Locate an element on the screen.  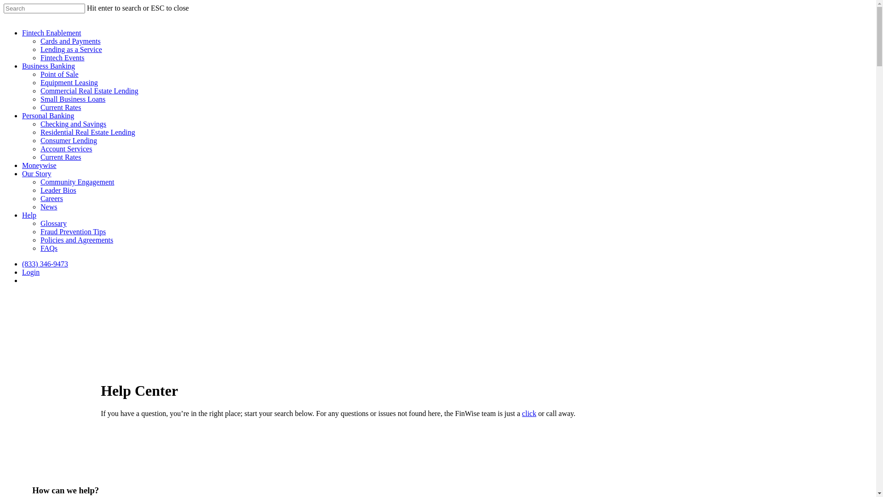
Help is located at coordinates (29, 215).